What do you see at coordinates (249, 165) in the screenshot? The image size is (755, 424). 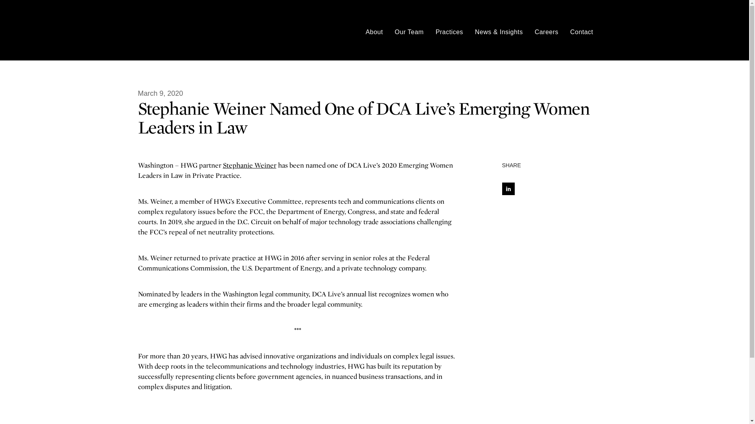 I see `Stephanie Weiner` at bounding box center [249, 165].